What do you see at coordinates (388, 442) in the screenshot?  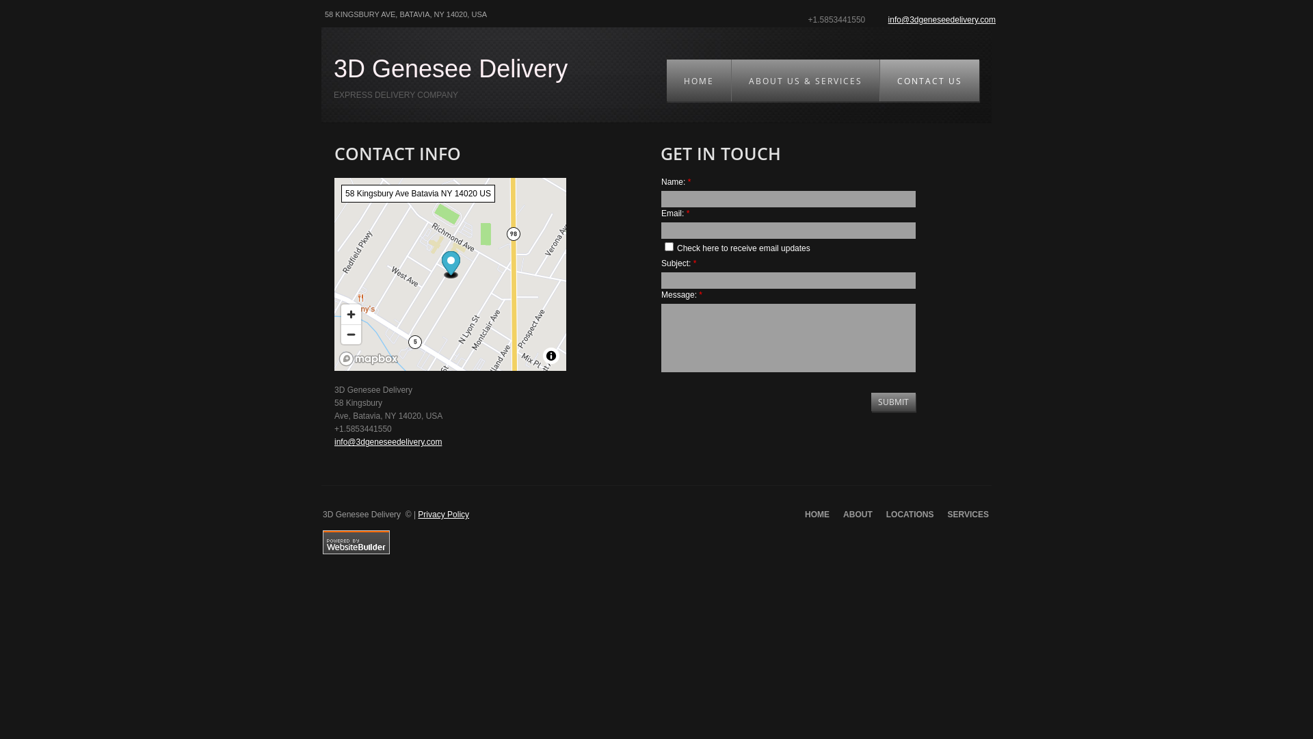 I see `info@3dgeneseedelivery.com` at bounding box center [388, 442].